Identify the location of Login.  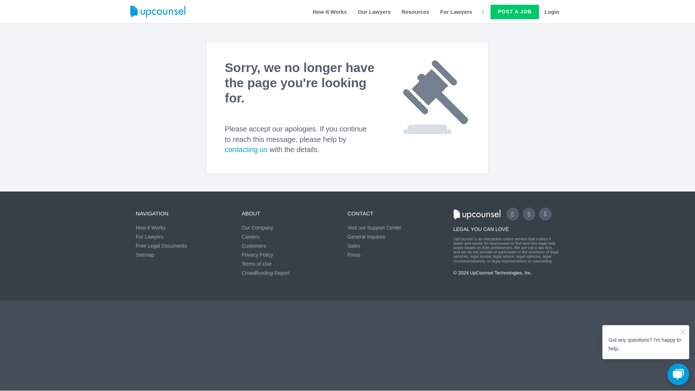
(552, 12).